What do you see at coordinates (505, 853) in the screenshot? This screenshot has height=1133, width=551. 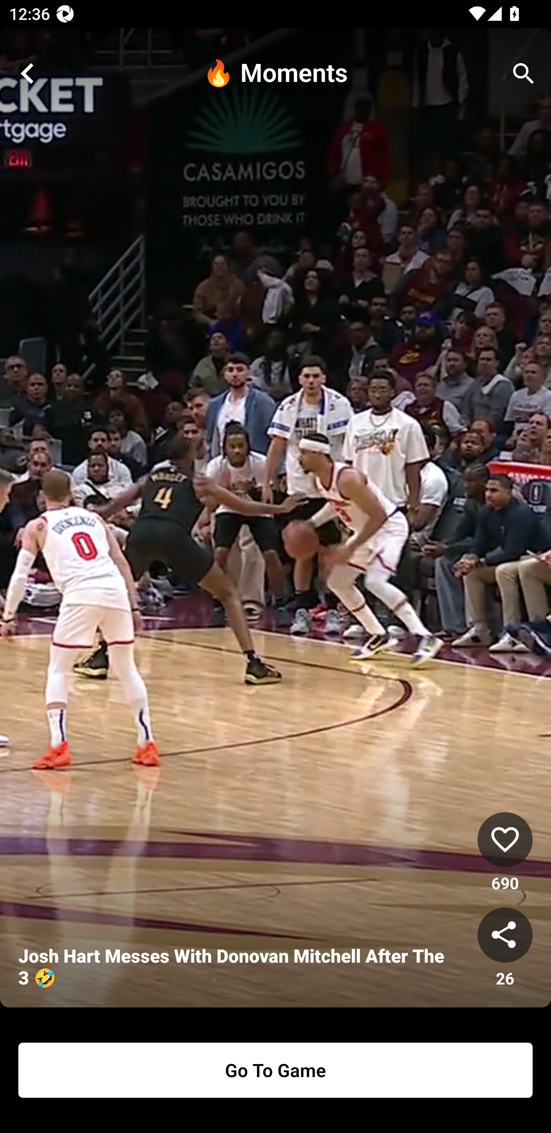 I see `like 690 690 Likes` at bounding box center [505, 853].